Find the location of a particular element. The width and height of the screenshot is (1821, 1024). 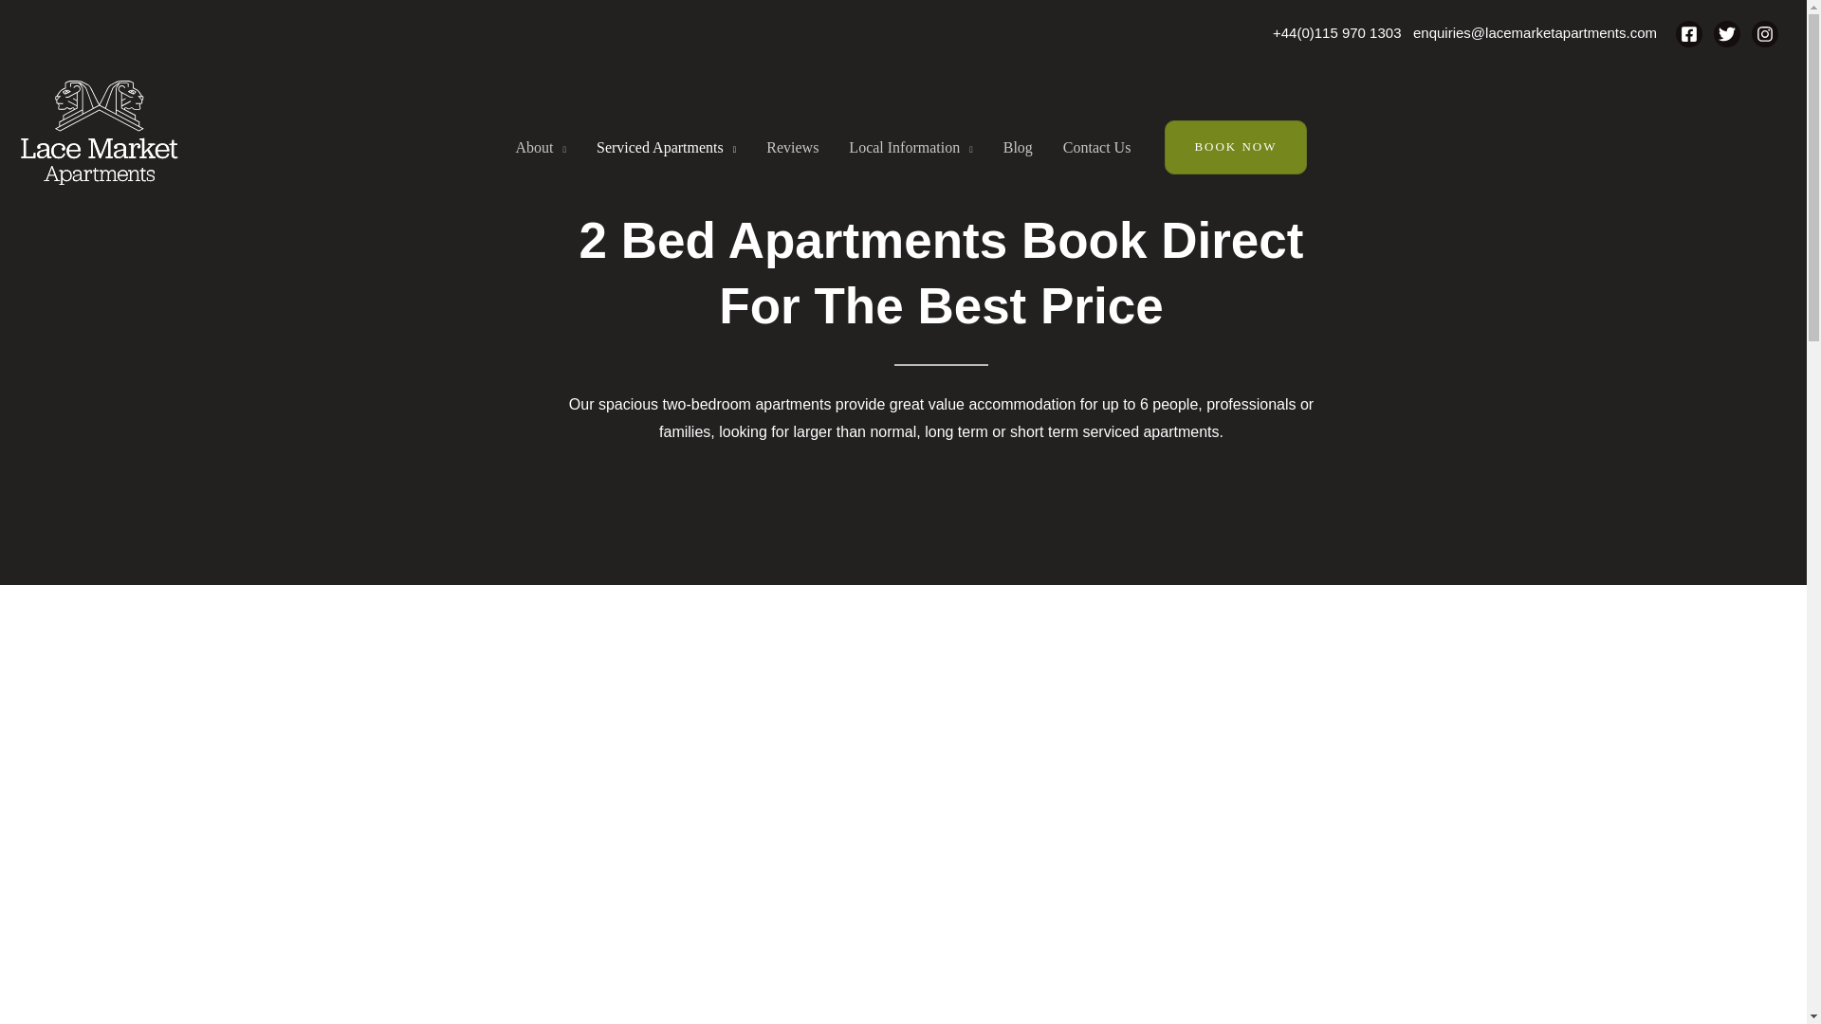

Blog is located at coordinates (1019, 148).